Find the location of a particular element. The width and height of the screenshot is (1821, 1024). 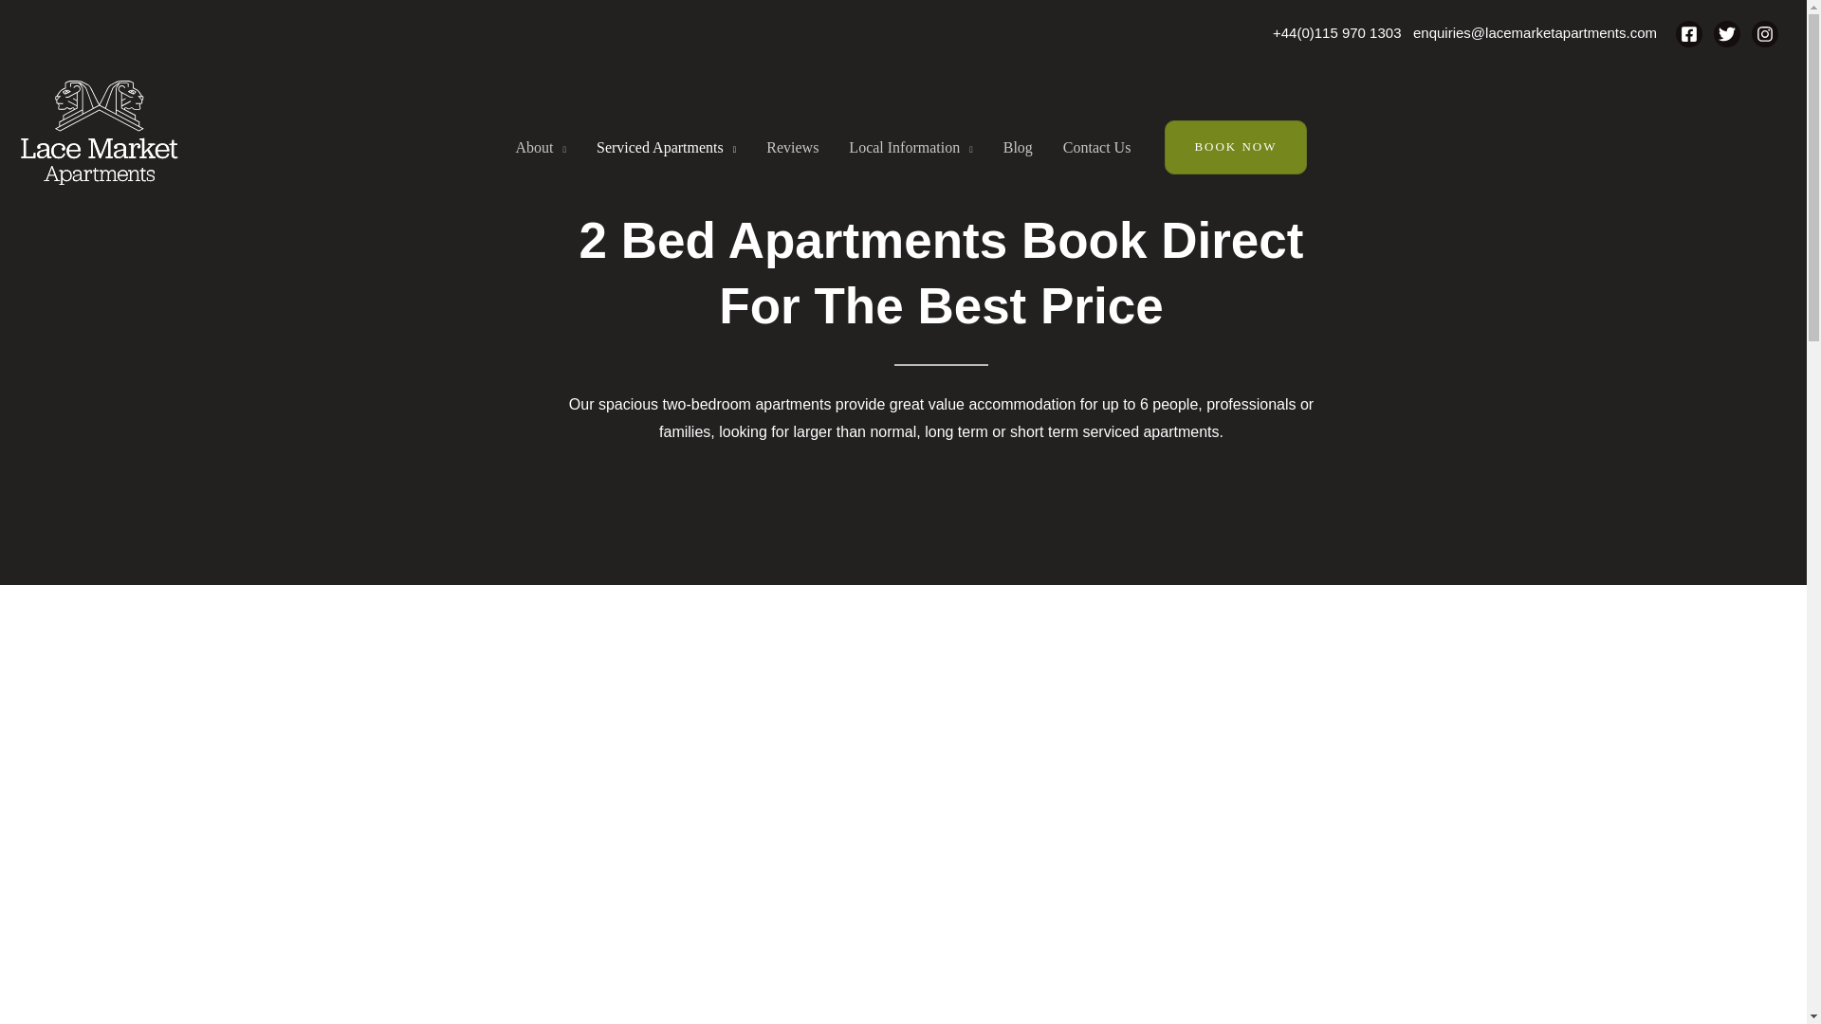

Blog is located at coordinates (1019, 148).